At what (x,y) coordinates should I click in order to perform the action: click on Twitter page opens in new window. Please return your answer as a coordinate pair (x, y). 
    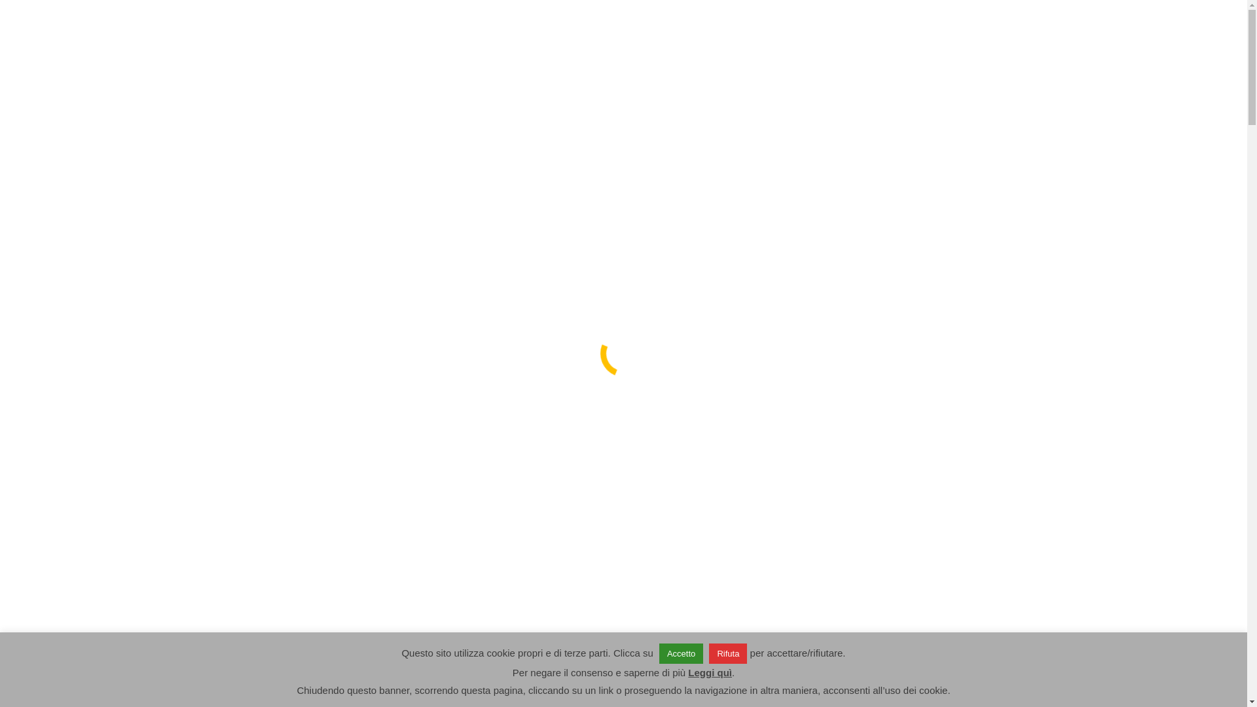
    Looking at the image, I should click on (278, 12).